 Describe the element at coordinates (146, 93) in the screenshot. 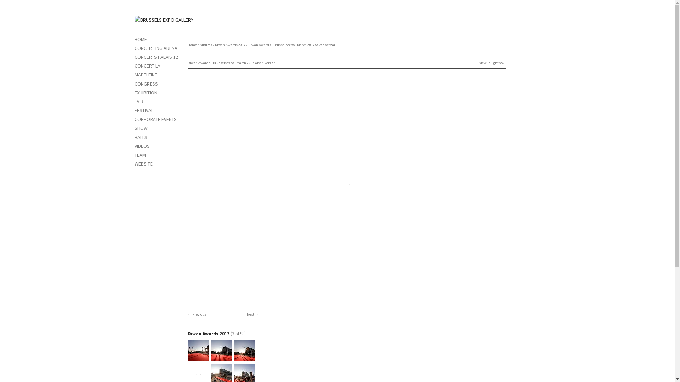

I see `EXHIBITION` at that location.